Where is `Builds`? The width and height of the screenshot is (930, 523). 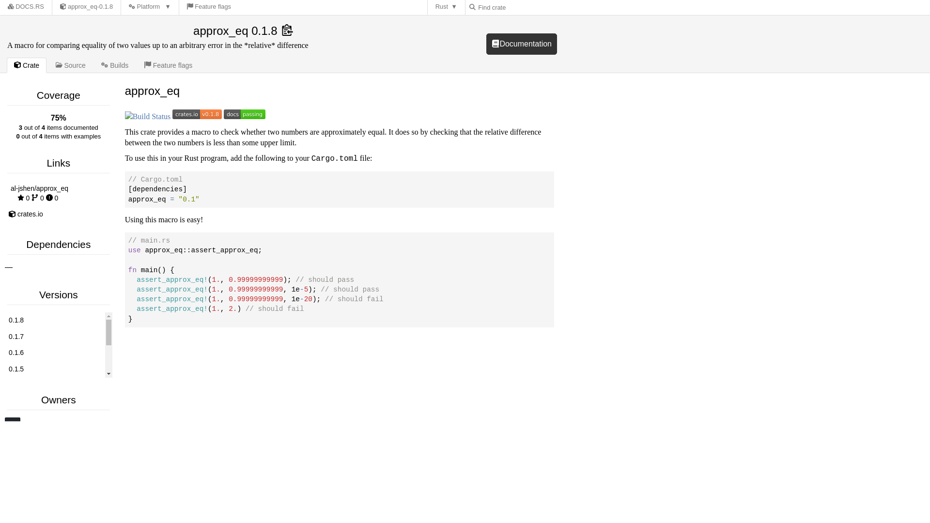 Builds is located at coordinates (114, 65).